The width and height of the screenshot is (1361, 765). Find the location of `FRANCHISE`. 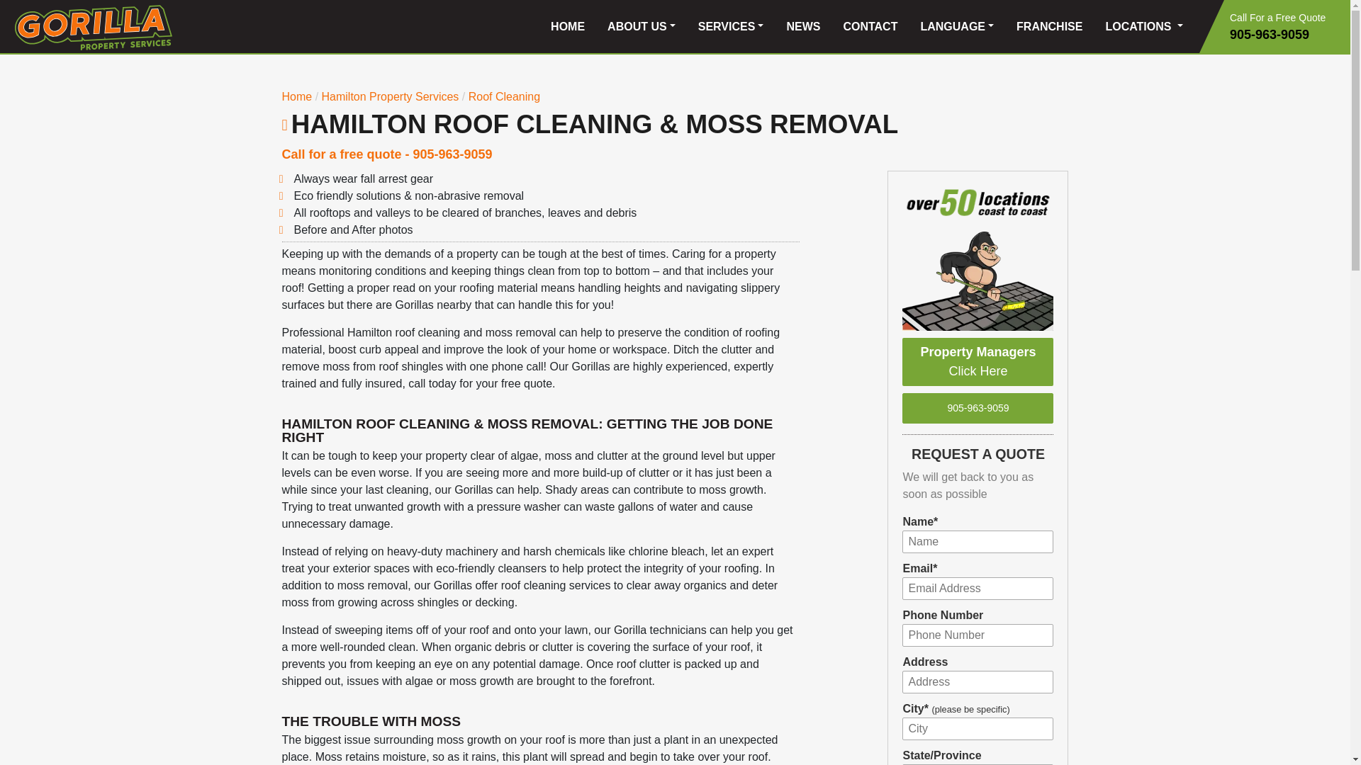

FRANCHISE is located at coordinates (1049, 27).